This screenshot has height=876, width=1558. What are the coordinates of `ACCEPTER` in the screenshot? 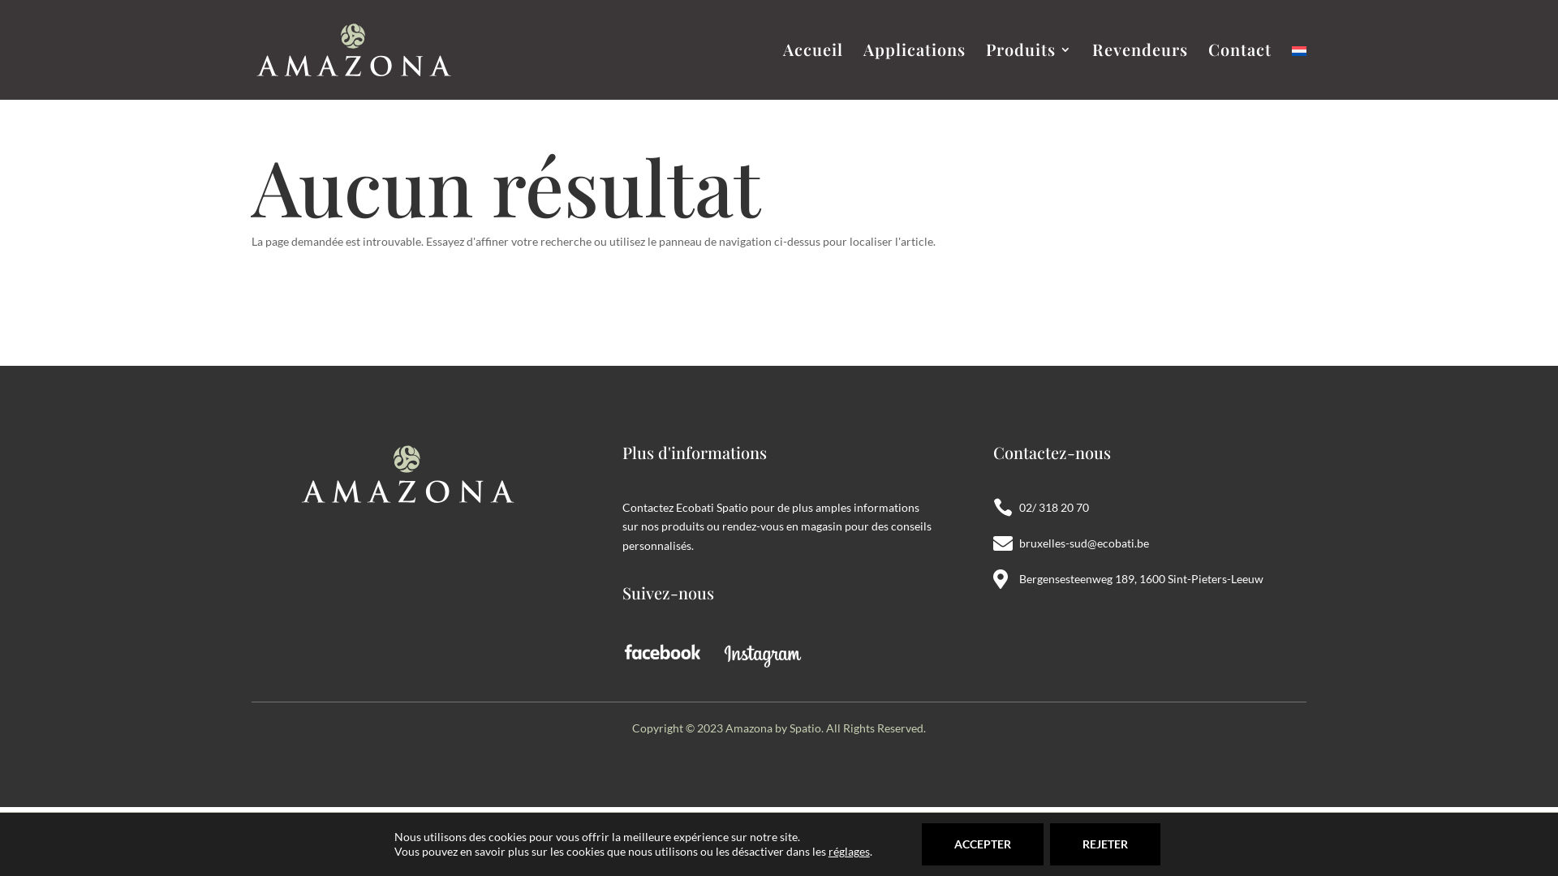 It's located at (983, 844).